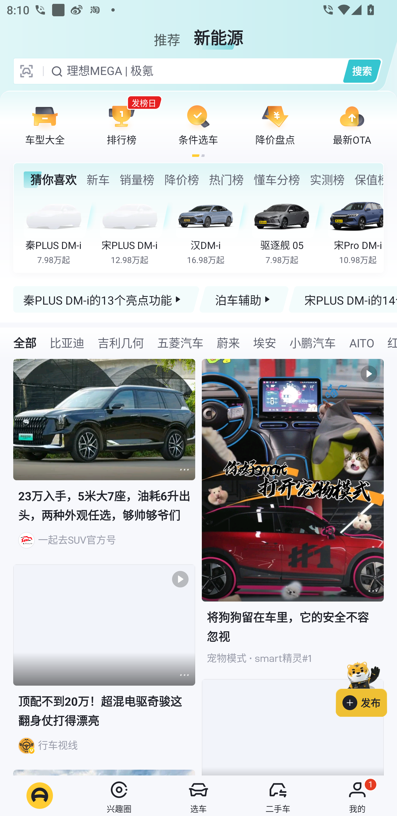  Describe the element at coordinates (228, 342) in the screenshot. I see `蔚来` at that location.